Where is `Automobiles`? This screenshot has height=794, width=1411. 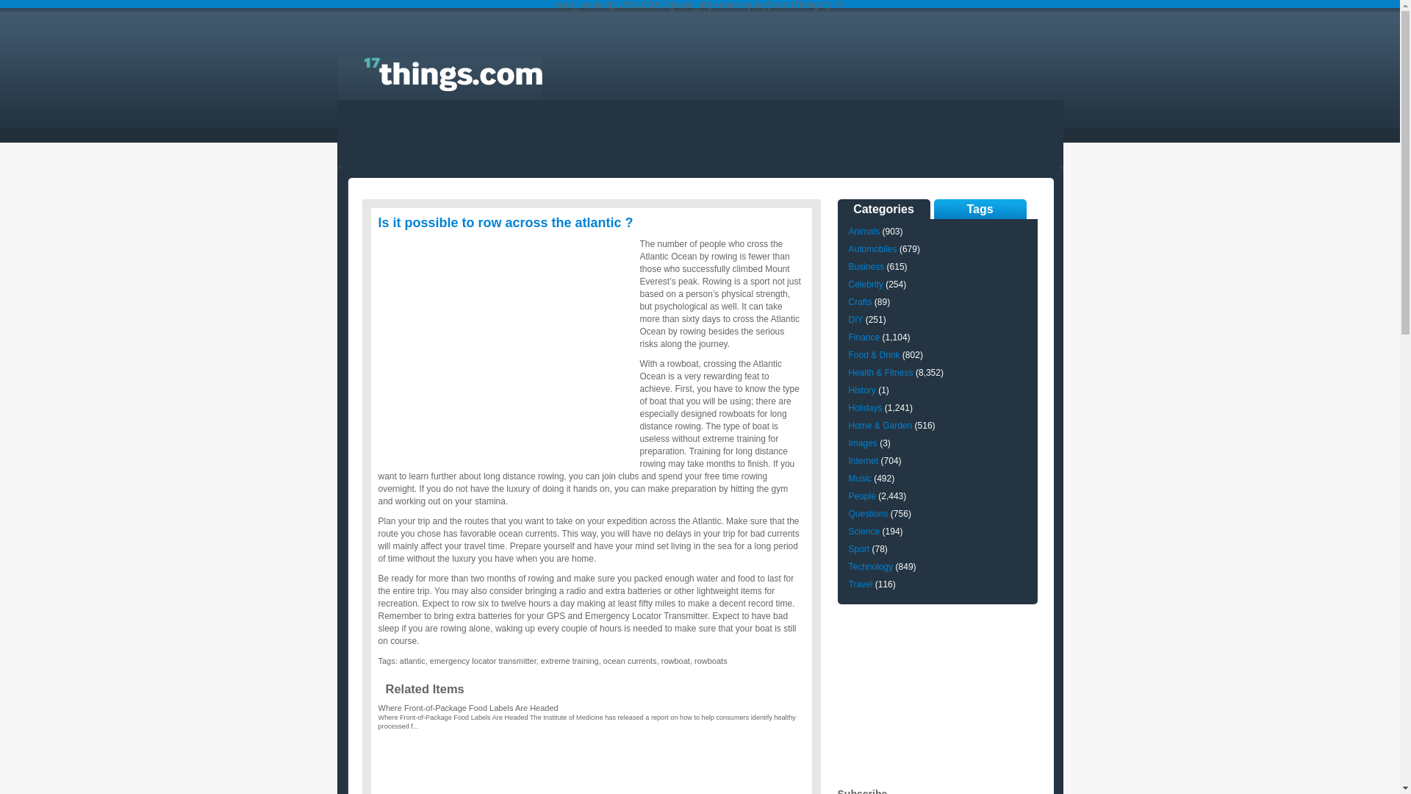 Automobiles is located at coordinates (872, 249).